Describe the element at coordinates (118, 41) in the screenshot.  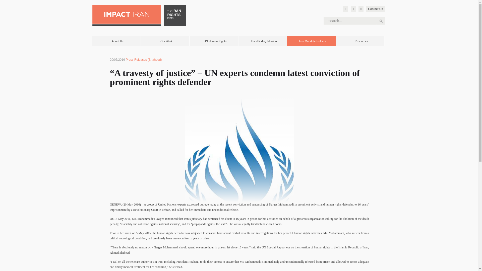
I see `About Us` at that location.